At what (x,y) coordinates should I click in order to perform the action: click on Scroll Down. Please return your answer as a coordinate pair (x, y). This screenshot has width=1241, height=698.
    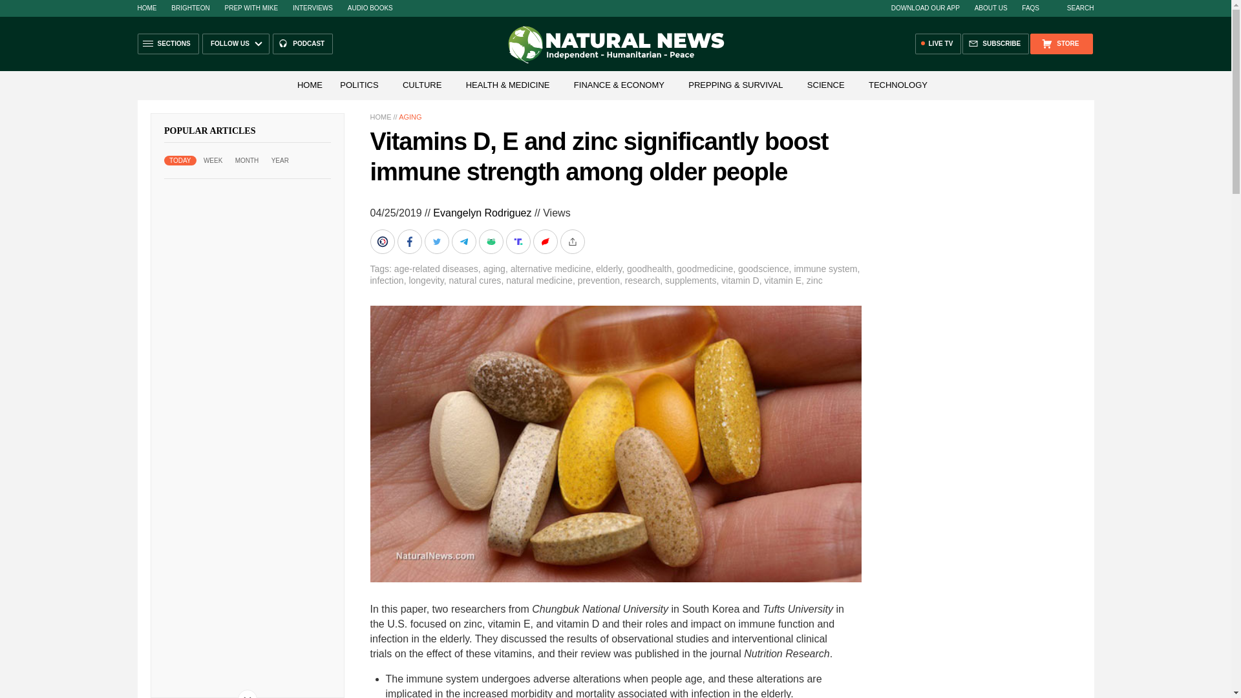
    Looking at the image, I should click on (247, 694).